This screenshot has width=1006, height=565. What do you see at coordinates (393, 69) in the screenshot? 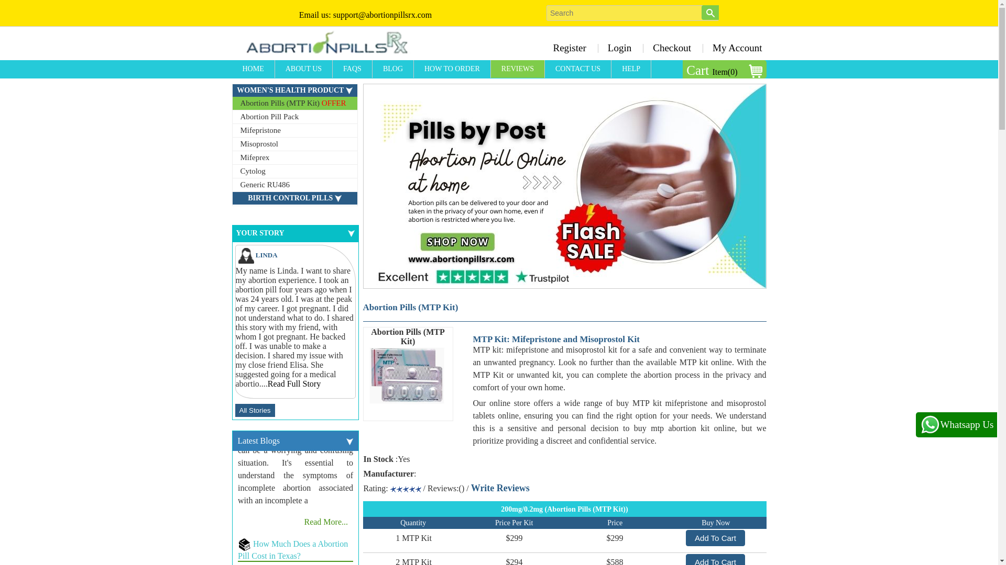
I see `BLOG` at bounding box center [393, 69].